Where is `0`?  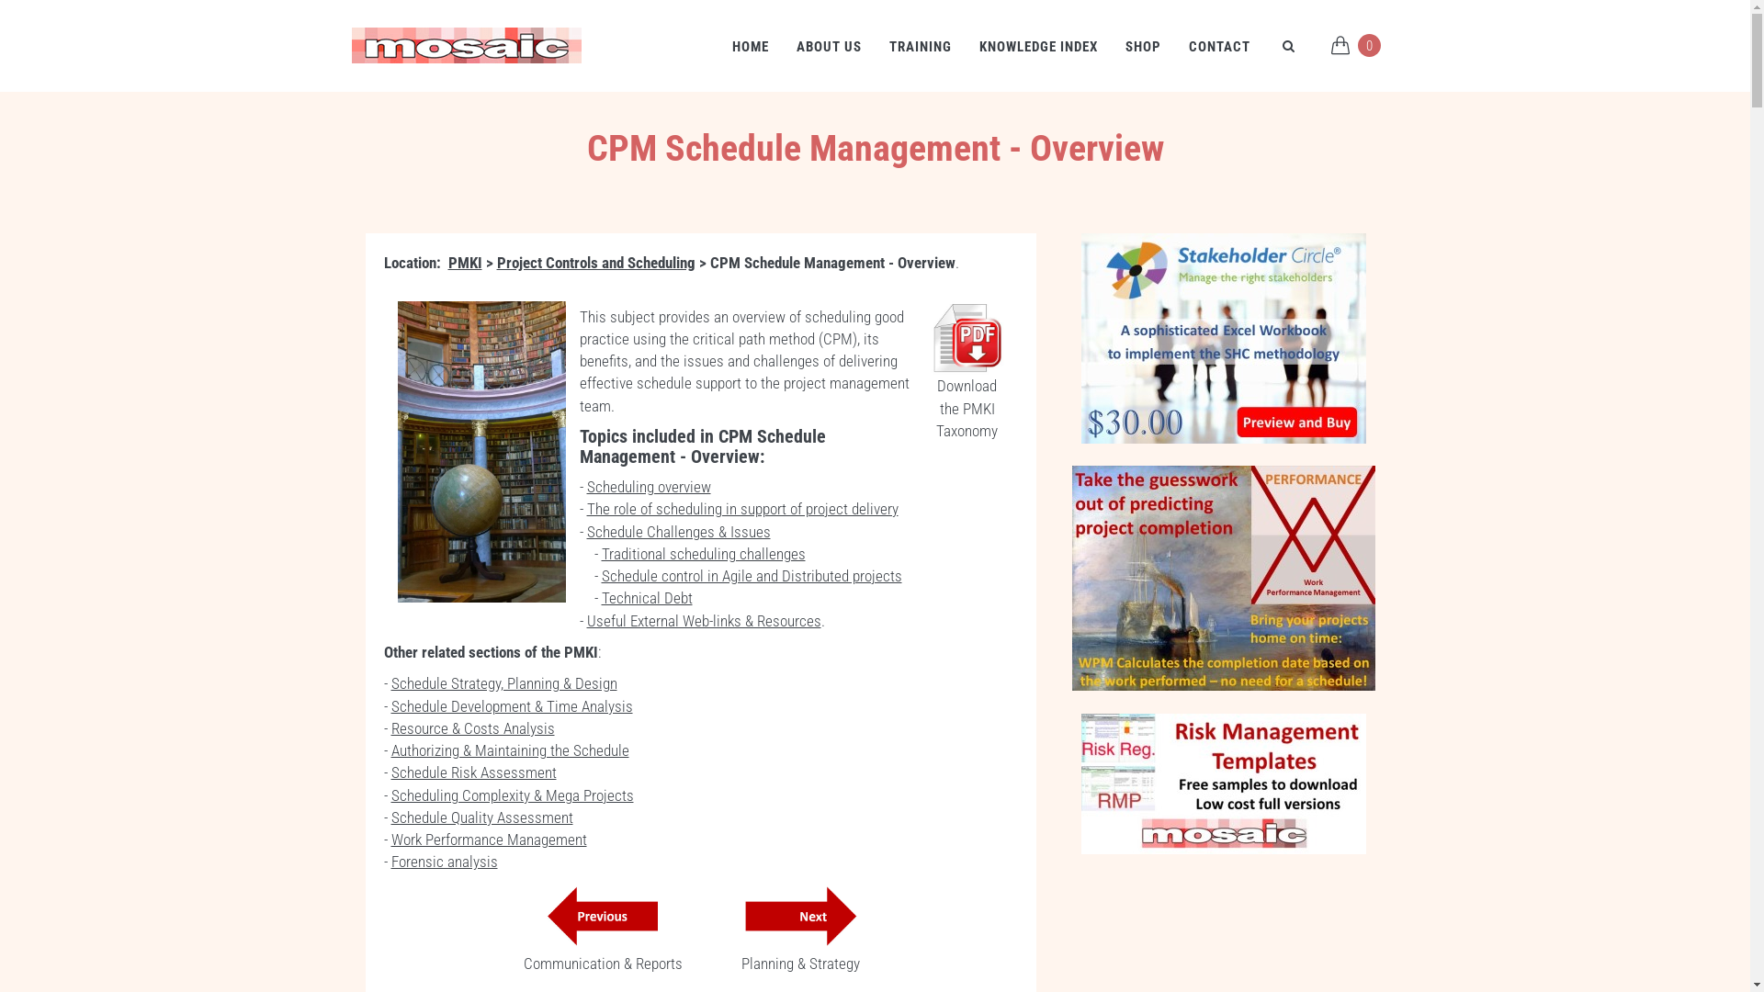 0 is located at coordinates (1356, 48).